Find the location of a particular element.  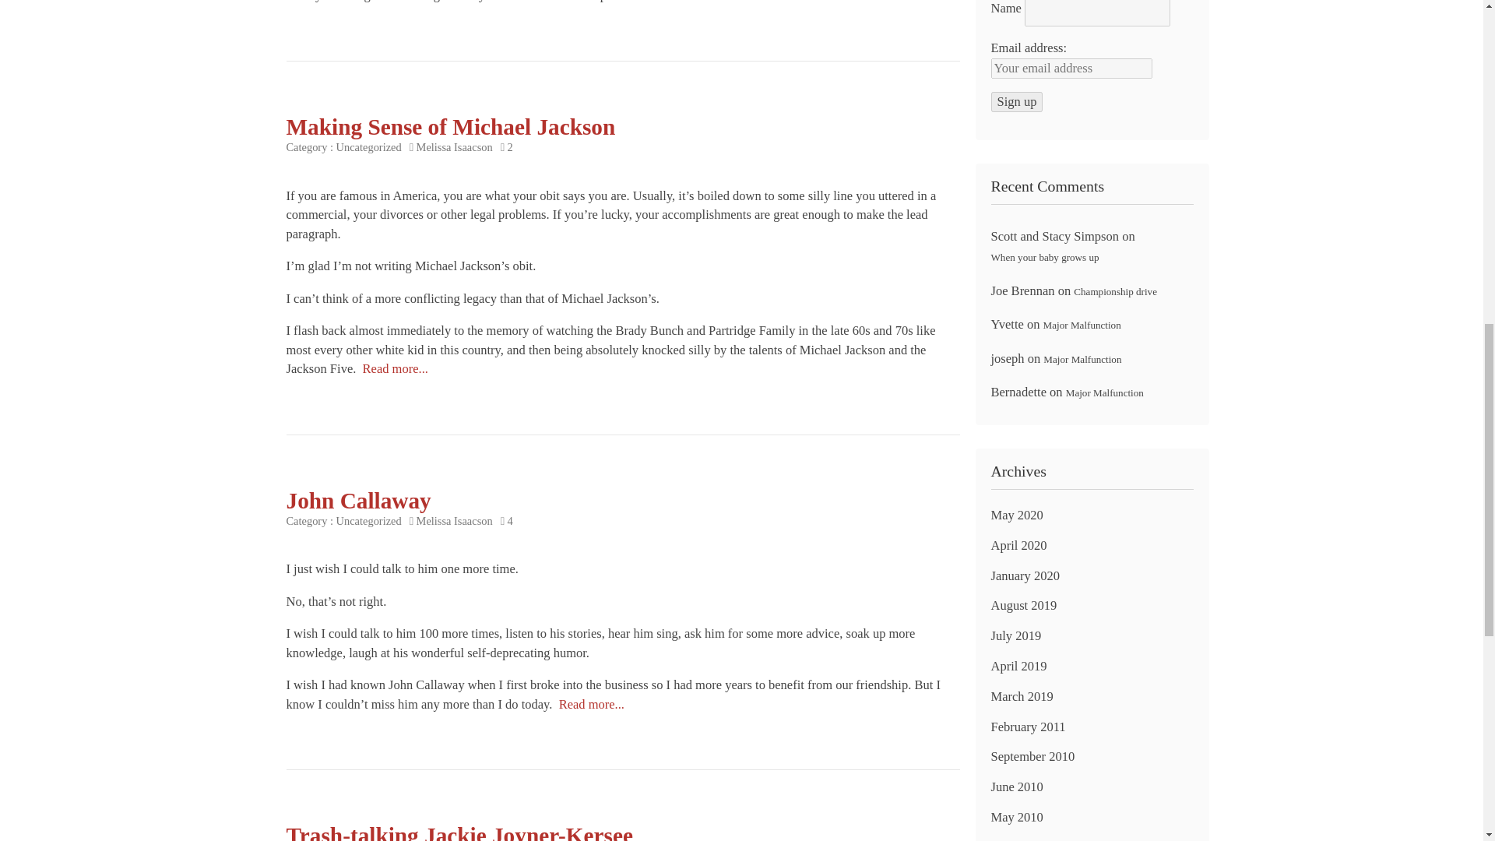

Read more... is located at coordinates (649, 2).